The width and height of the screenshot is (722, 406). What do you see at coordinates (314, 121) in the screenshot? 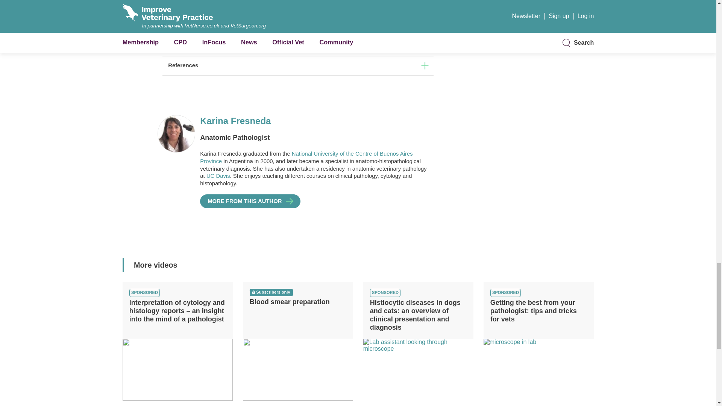
I see `Karina Fresneda` at bounding box center [314, 121].